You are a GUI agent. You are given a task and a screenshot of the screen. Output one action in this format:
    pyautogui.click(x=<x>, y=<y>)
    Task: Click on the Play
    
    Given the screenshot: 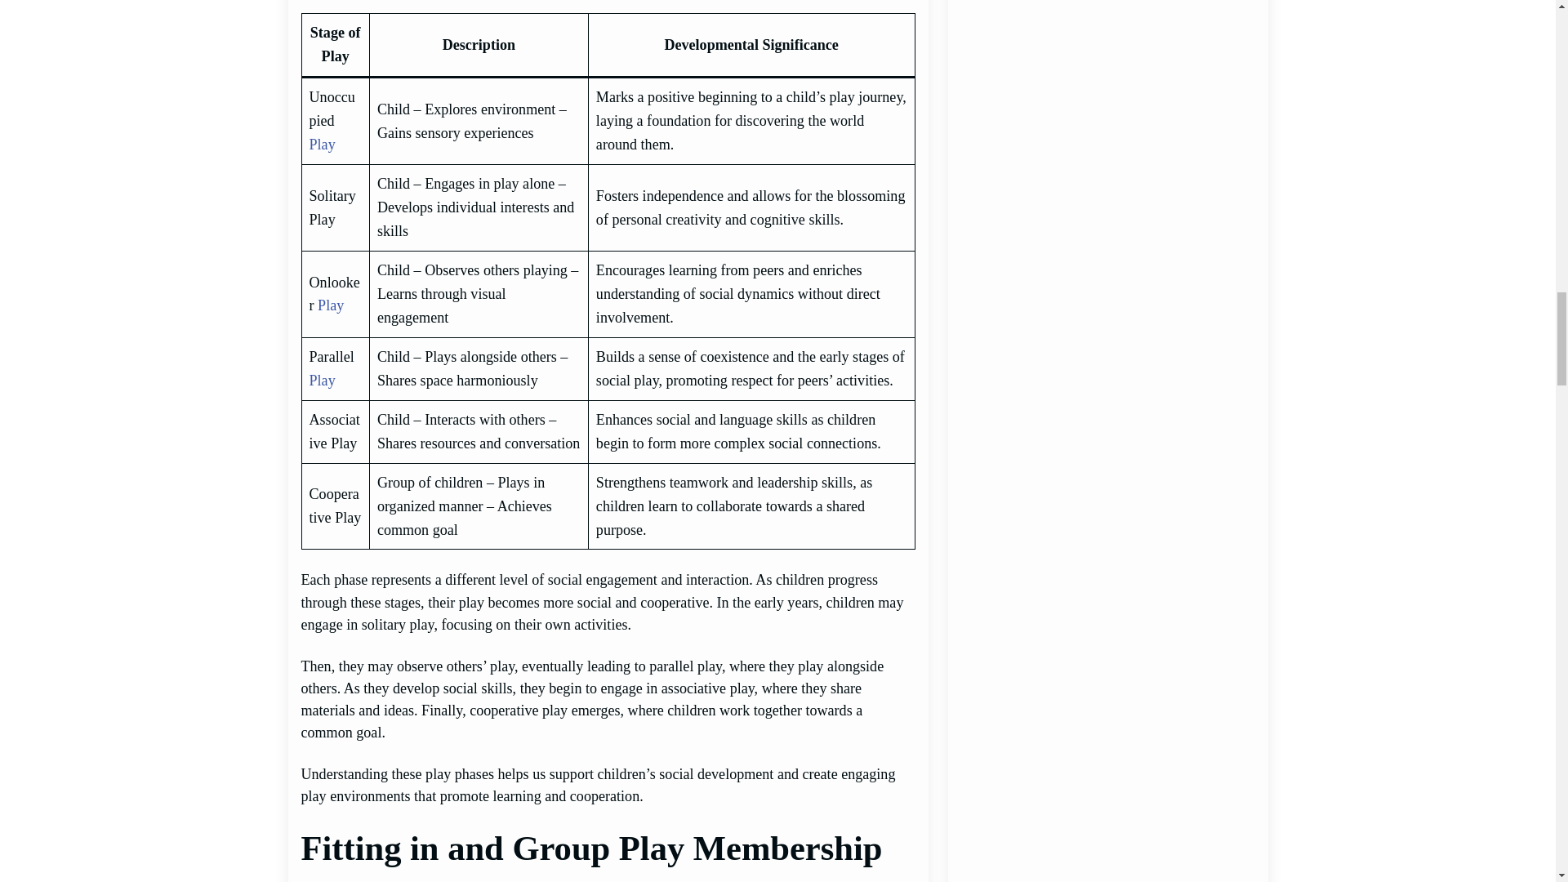 What is the action you would take?
    pyautogui.click(x=322, y=381)
    